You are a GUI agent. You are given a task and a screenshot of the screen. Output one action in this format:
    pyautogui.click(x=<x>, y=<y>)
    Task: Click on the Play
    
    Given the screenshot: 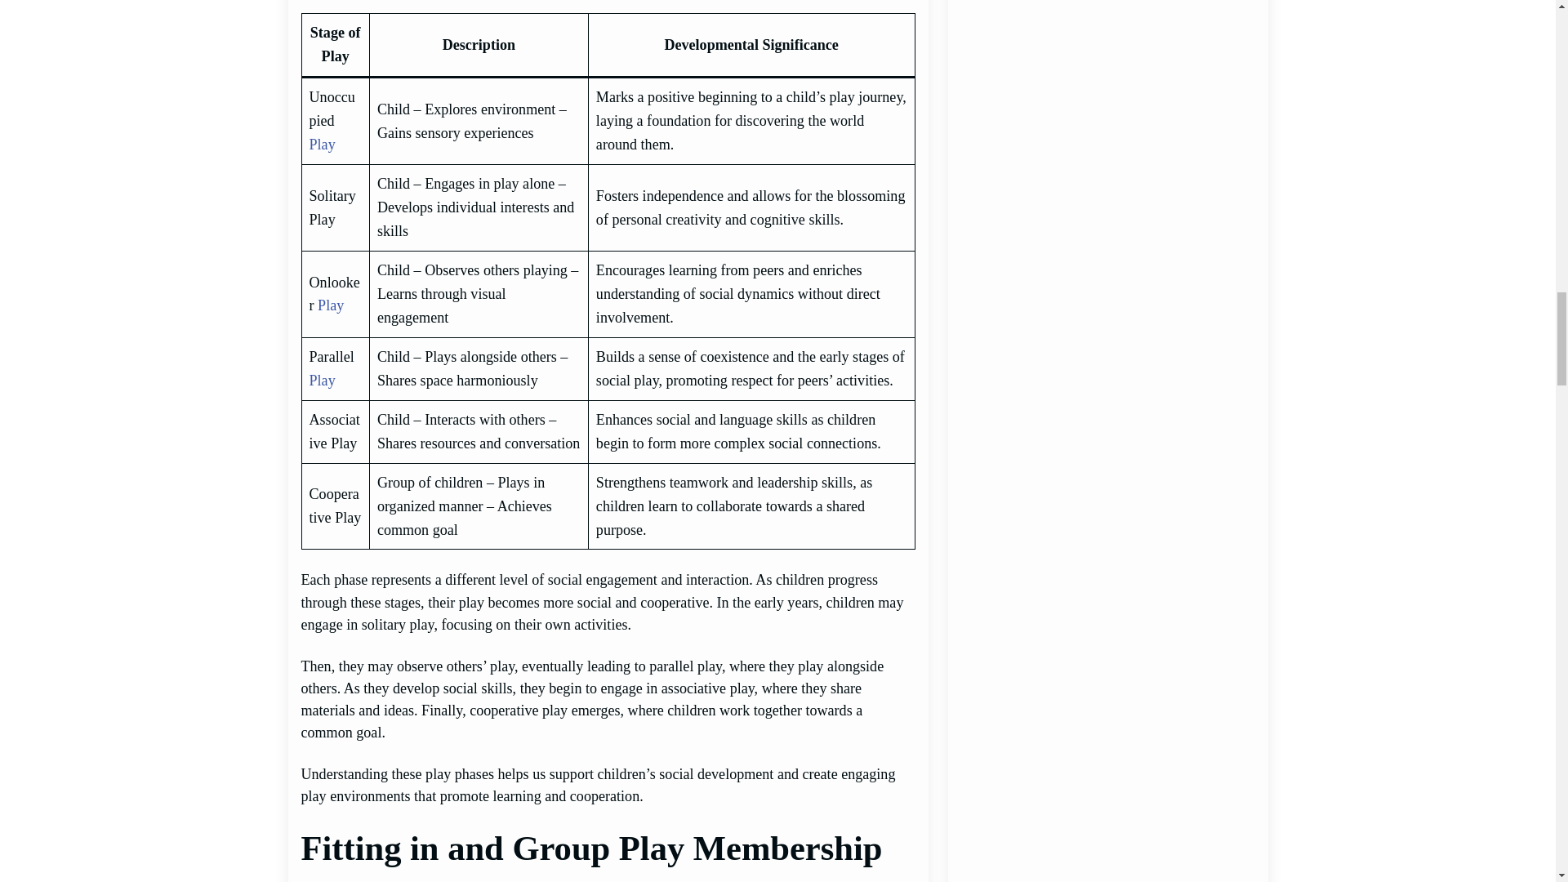 What is the action you would take?
    pyautogui.click(x=322, y=381)
    